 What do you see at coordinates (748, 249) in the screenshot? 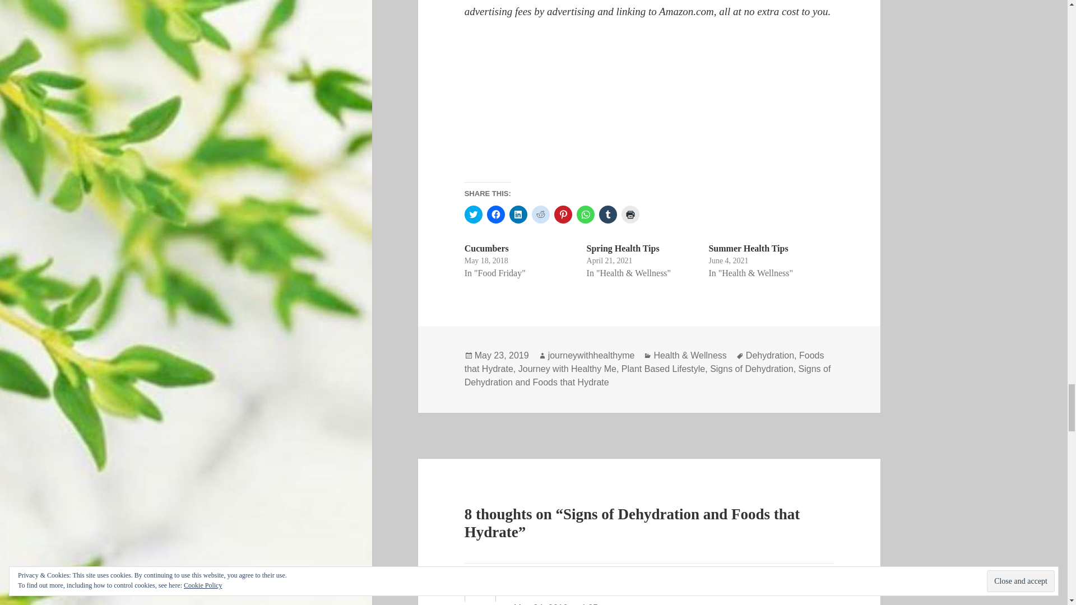
I see `Summer Health Tips` at bounding box center [748, 249].